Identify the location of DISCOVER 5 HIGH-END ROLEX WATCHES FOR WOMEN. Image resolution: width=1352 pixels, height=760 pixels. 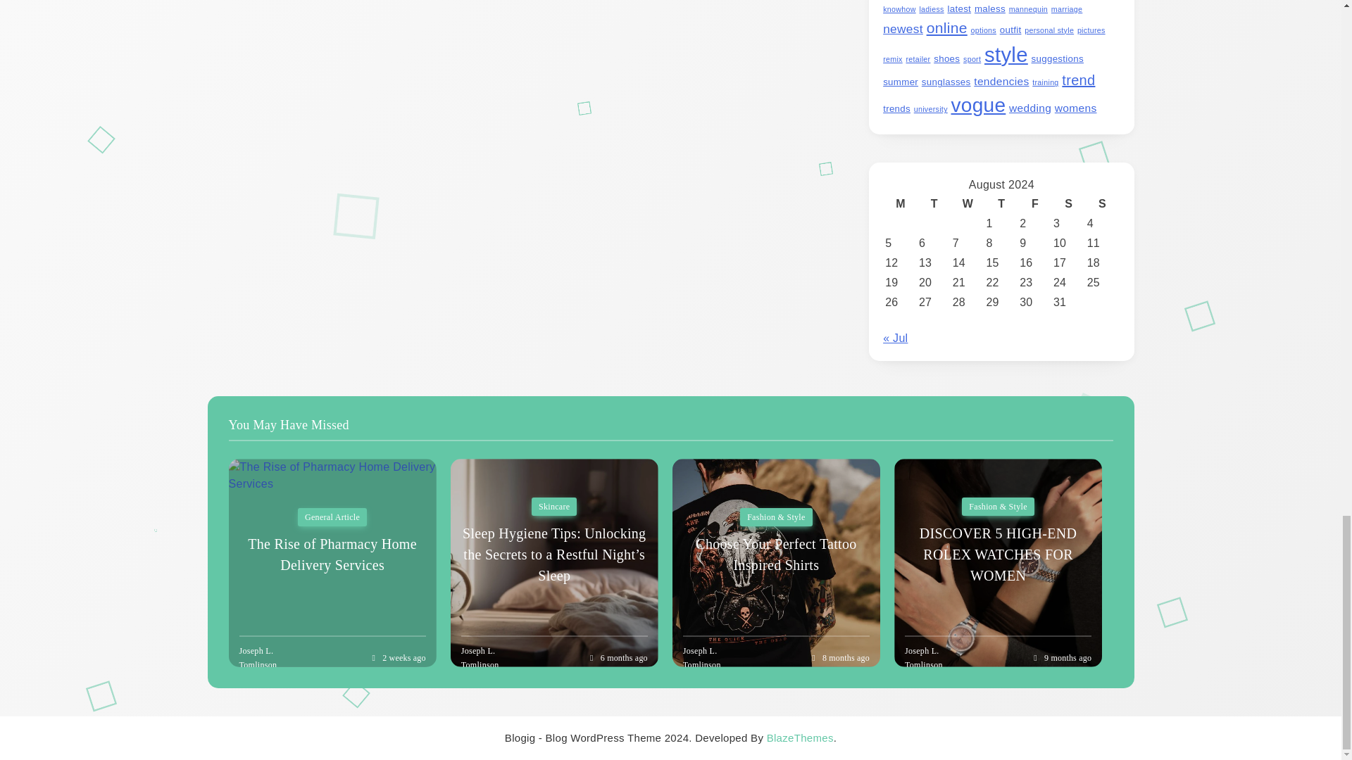
(997, 563).